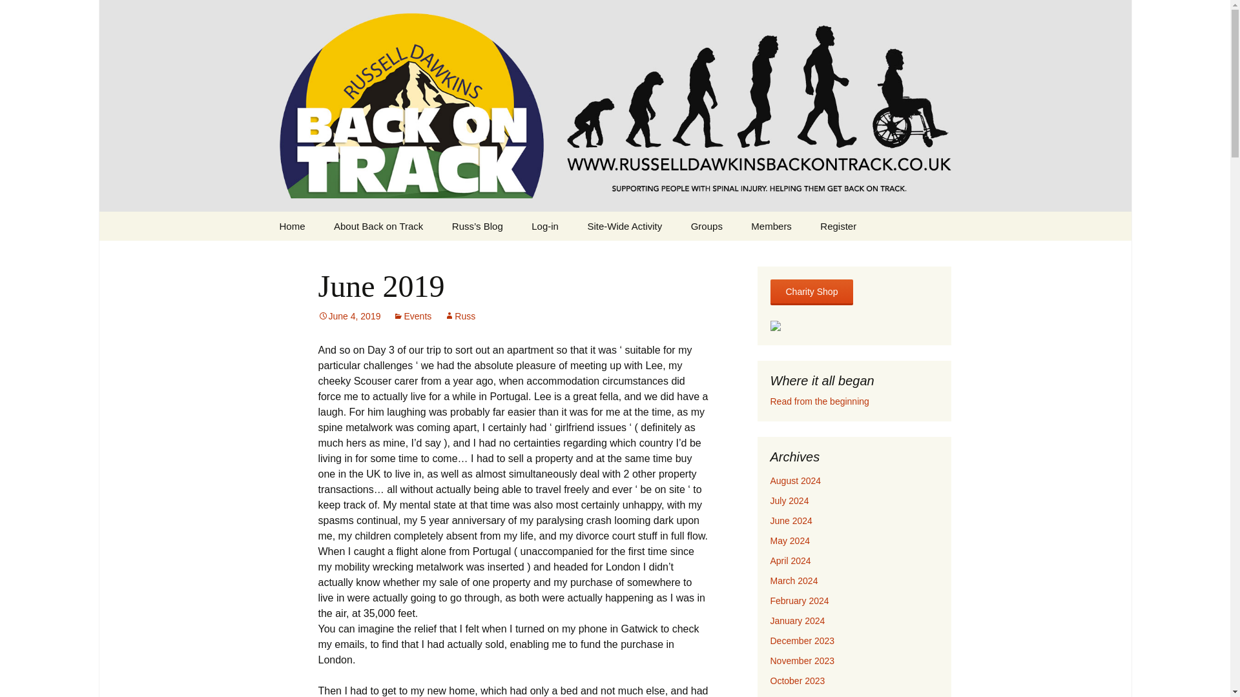 This screenshot has width=1240, height=697. I want to click on March 2024, so click(793, 581).